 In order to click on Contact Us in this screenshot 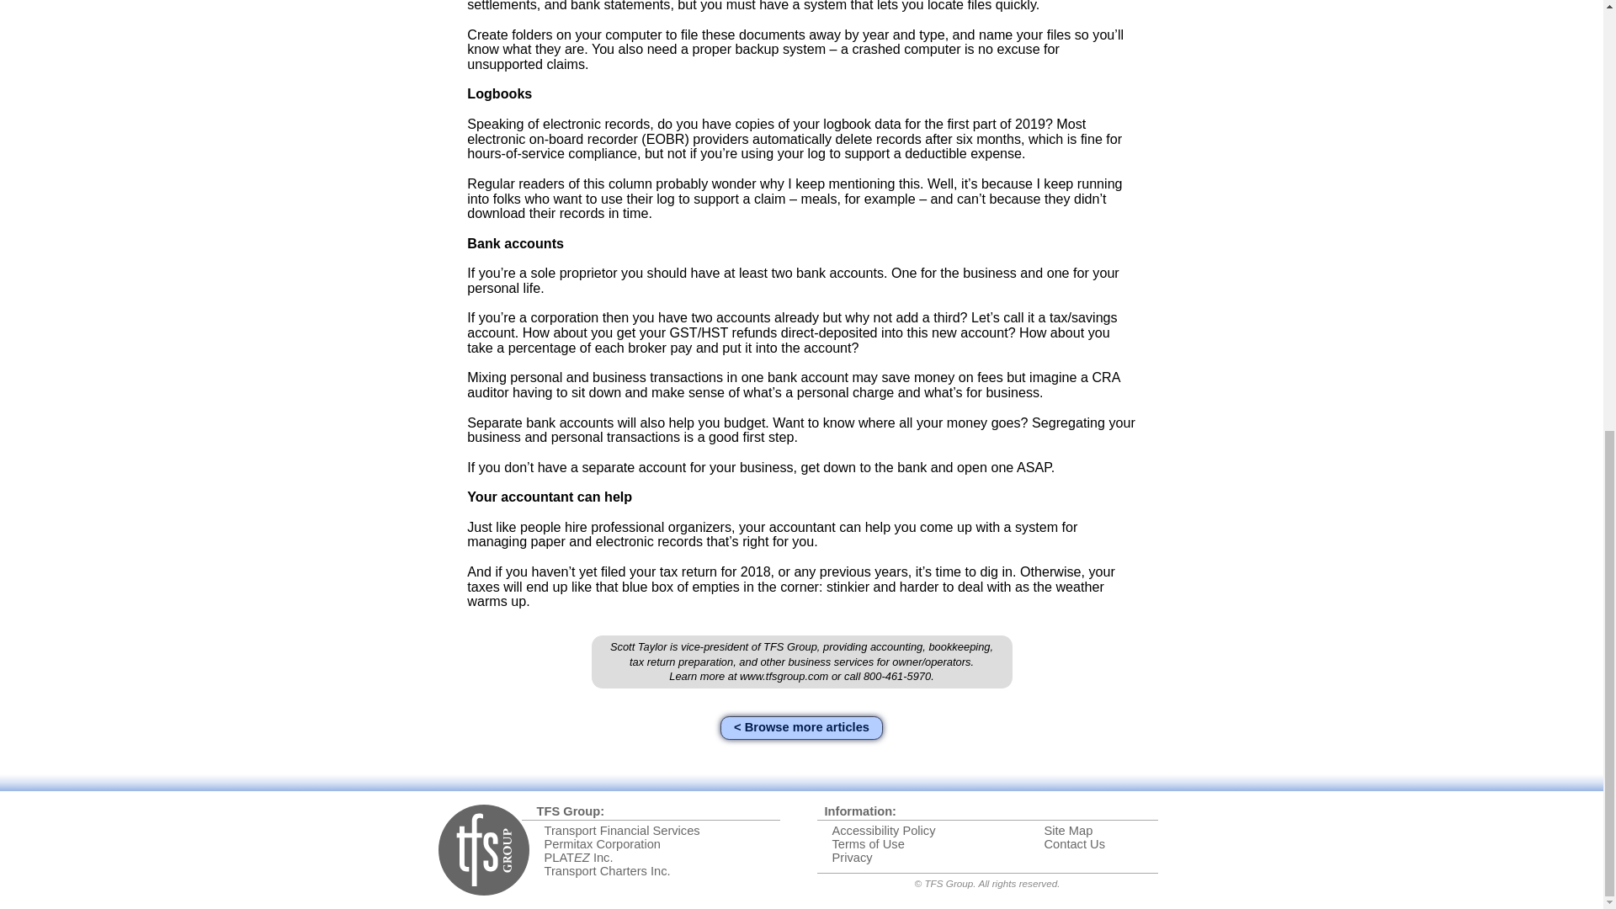, I will do `click(1074, 843)`.